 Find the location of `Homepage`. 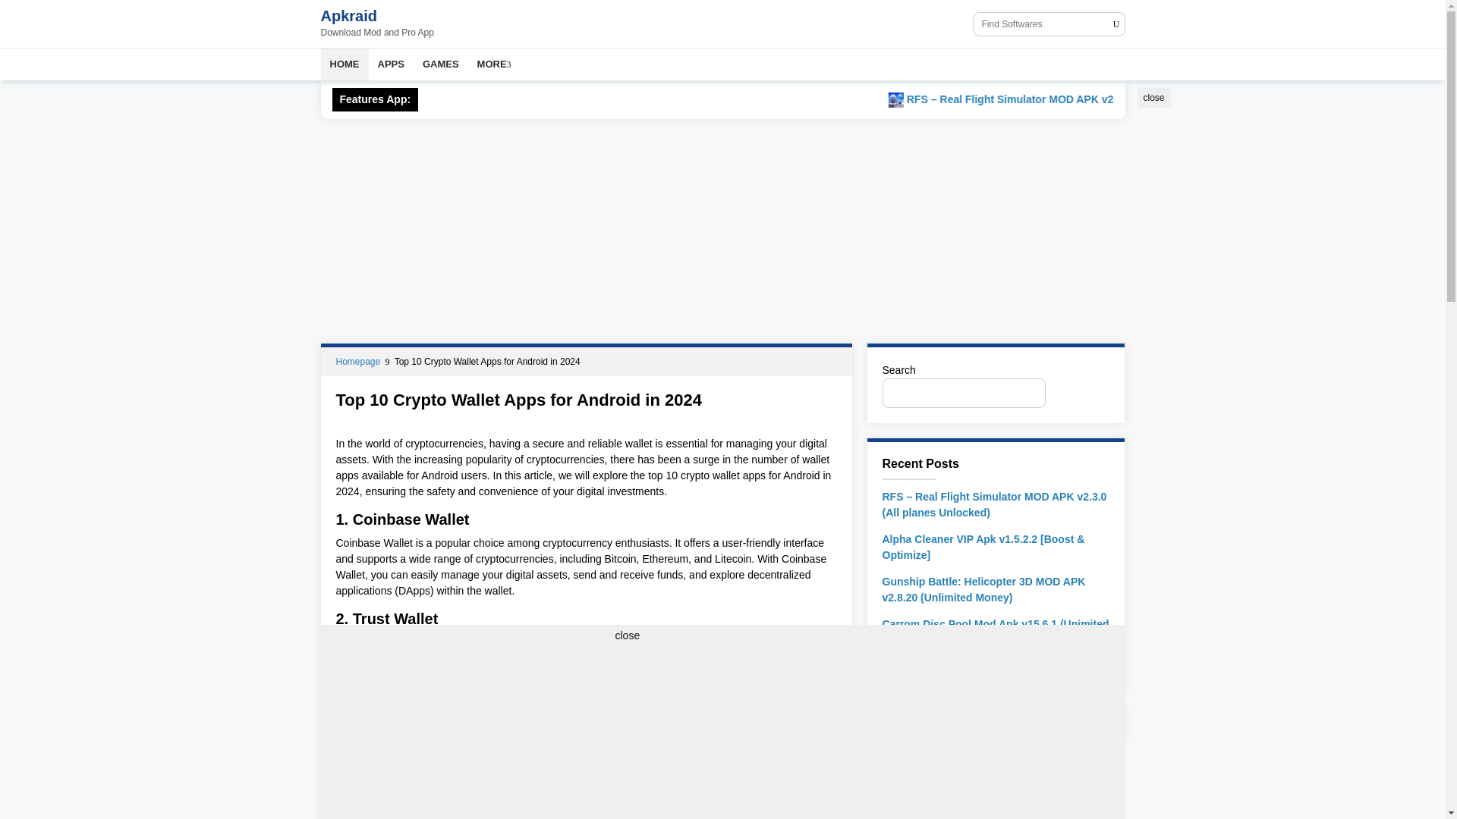

Homepage is located at coordinates (358, 361).